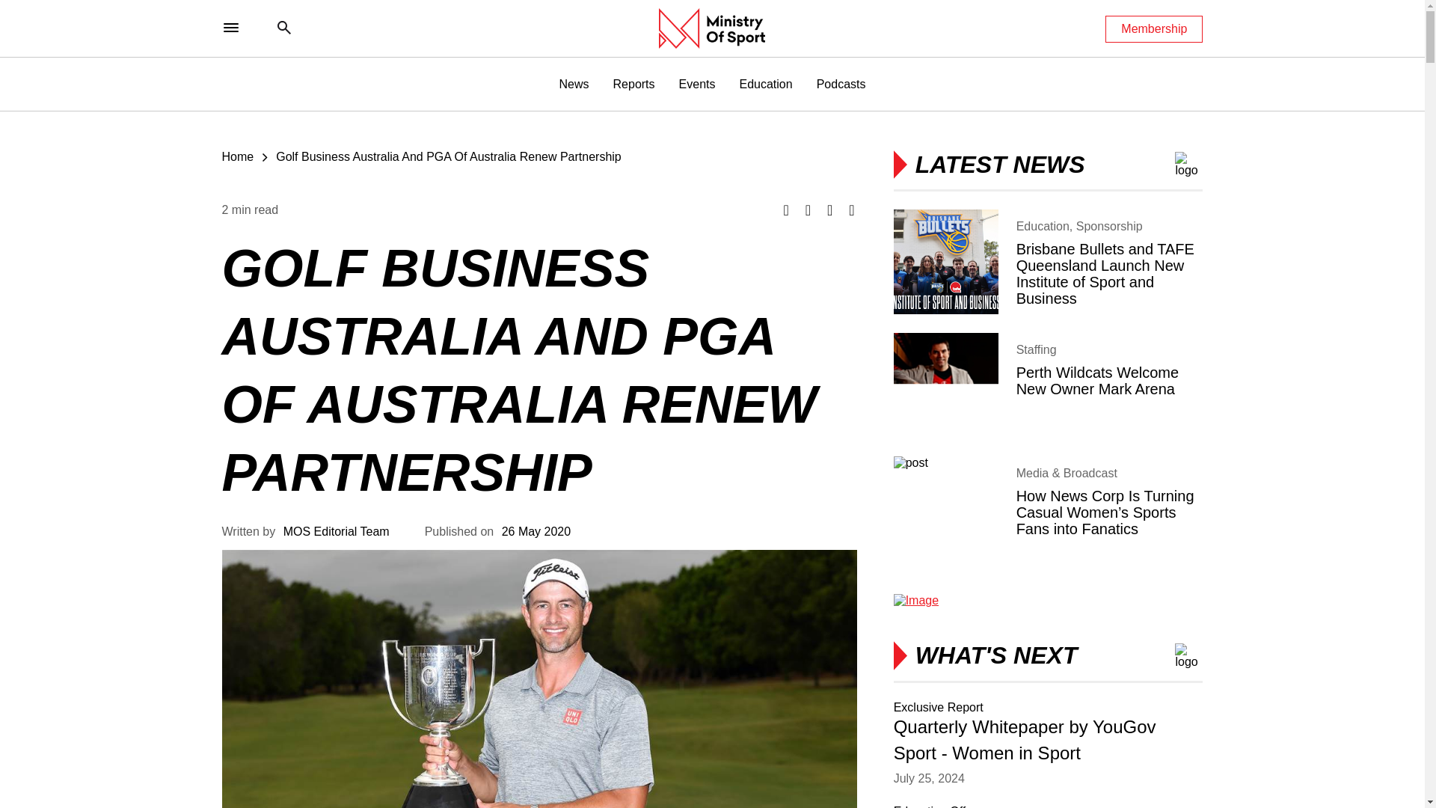 The width and height of the screenshot is (1436, 808). I want to click on Ministry of Sport, so click(712, 28).